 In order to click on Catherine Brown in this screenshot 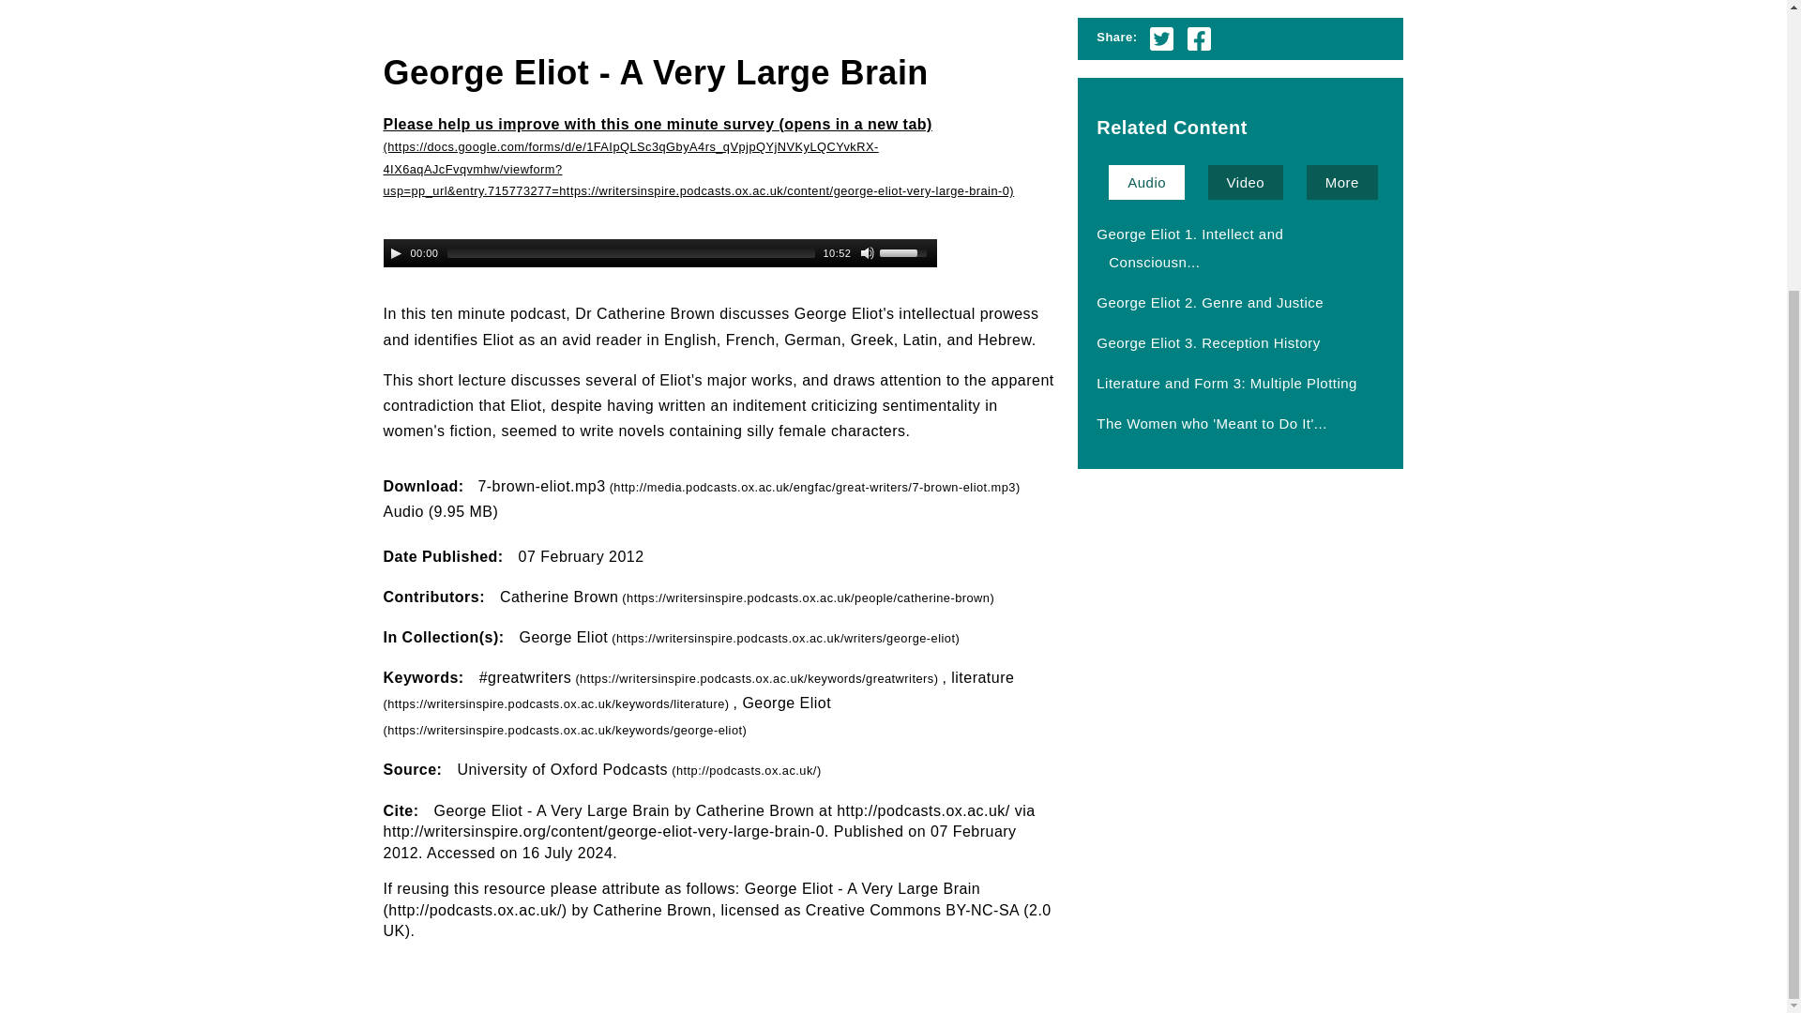, I will do `click(747, 597)`.